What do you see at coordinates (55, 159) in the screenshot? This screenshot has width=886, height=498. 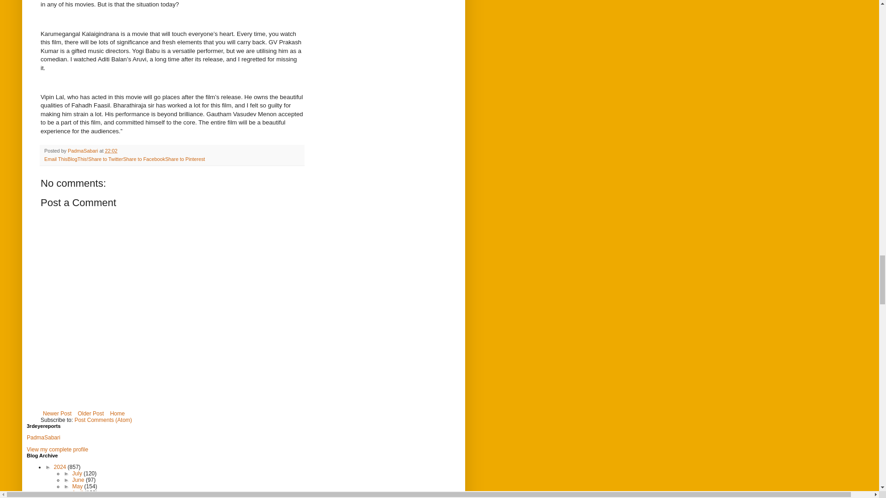 I see `Email This` at bounding box center [55, 159].